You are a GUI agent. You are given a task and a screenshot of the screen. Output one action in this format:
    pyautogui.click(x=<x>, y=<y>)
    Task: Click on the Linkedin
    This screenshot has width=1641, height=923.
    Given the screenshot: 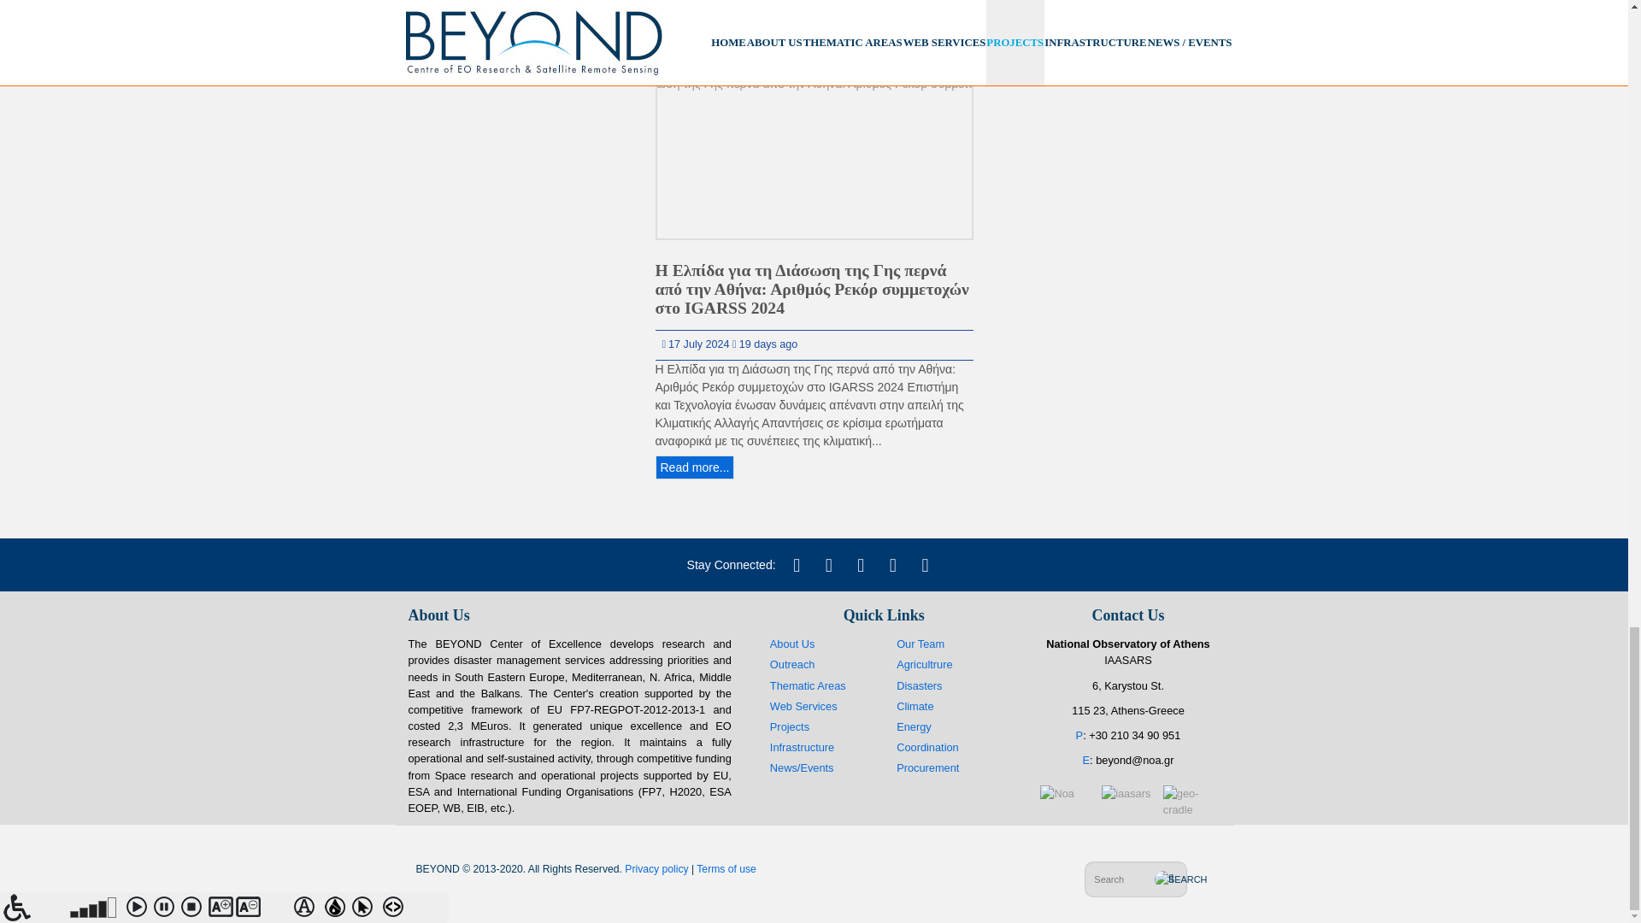 What is the action you would take?
    pyautogui.click(x=860, y=564)
    